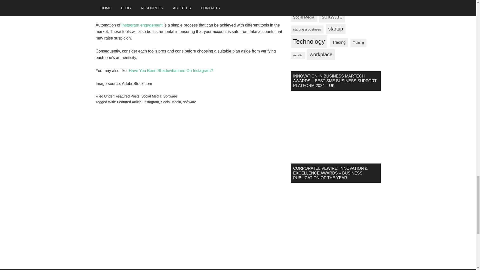 This screenshot has width=480, height=270. Describe the element at coordinates (170, 70) in the screenshot. I see `Have You Been Shadowbanned On Instagram?` at that location.